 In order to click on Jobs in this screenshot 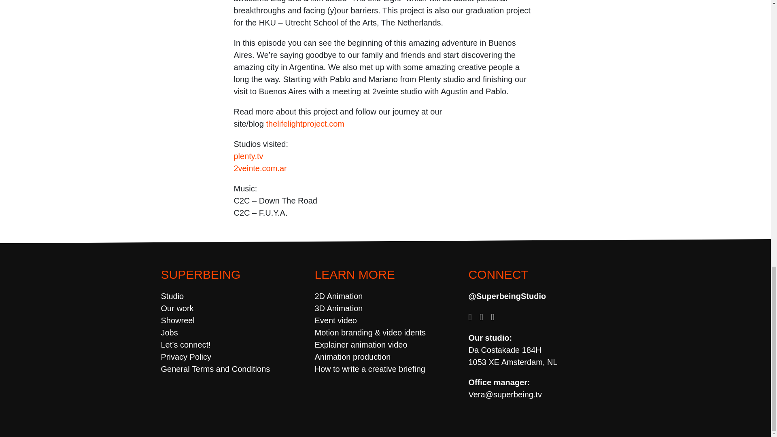, I will do `click(169, 333)`.